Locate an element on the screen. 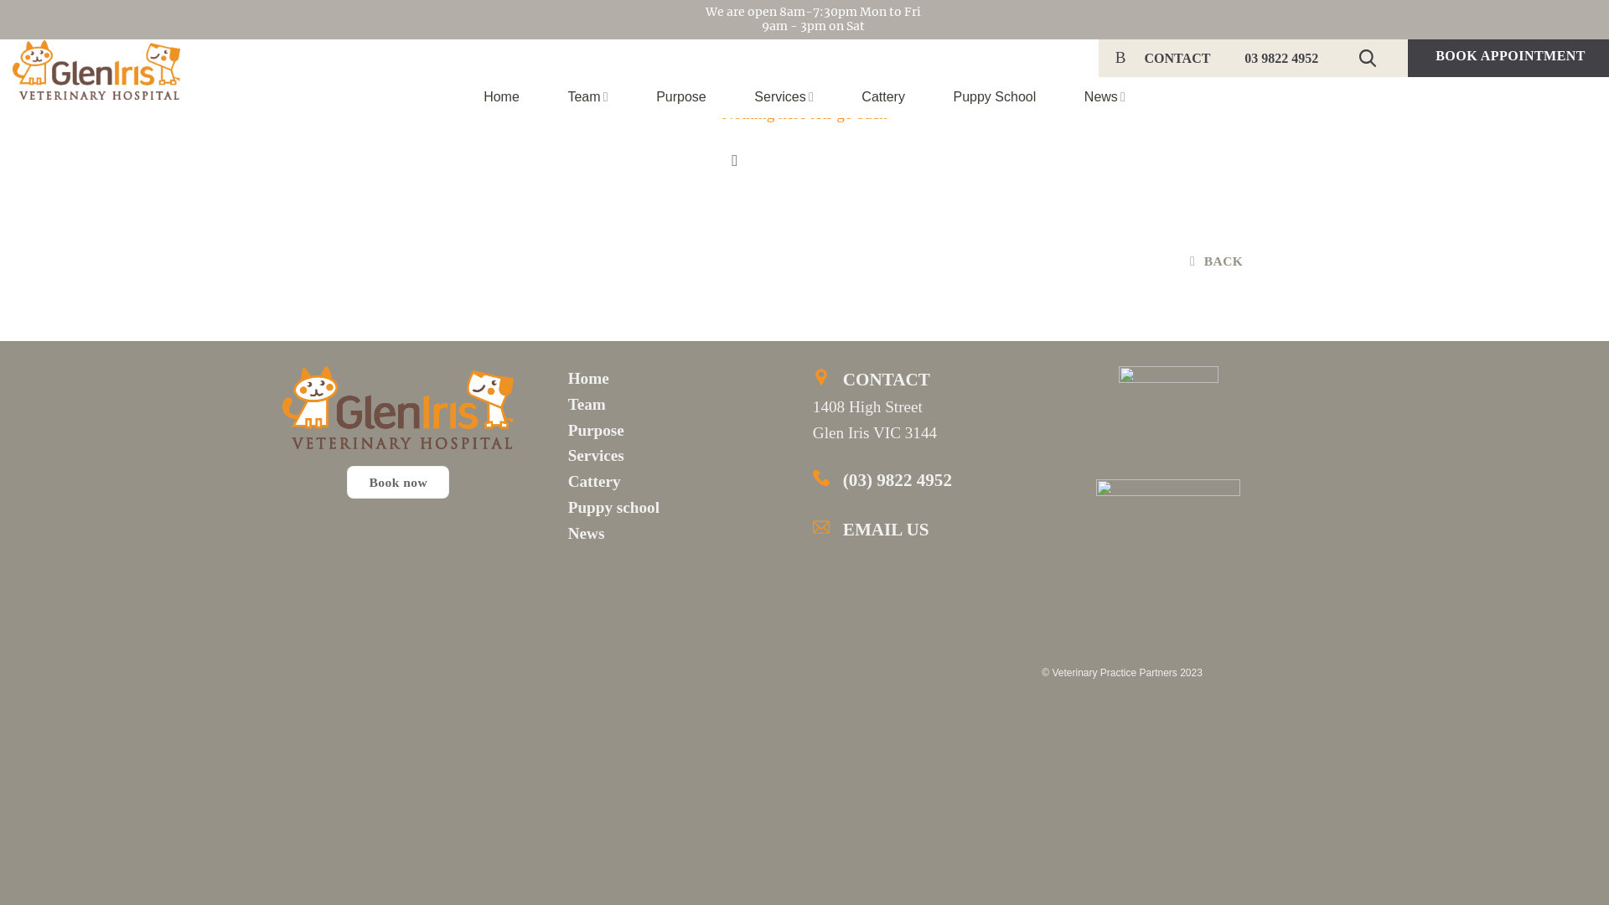 The height and width of the screenshot is (905, 1609). EMAIL US is located at coordinates (940, 530).